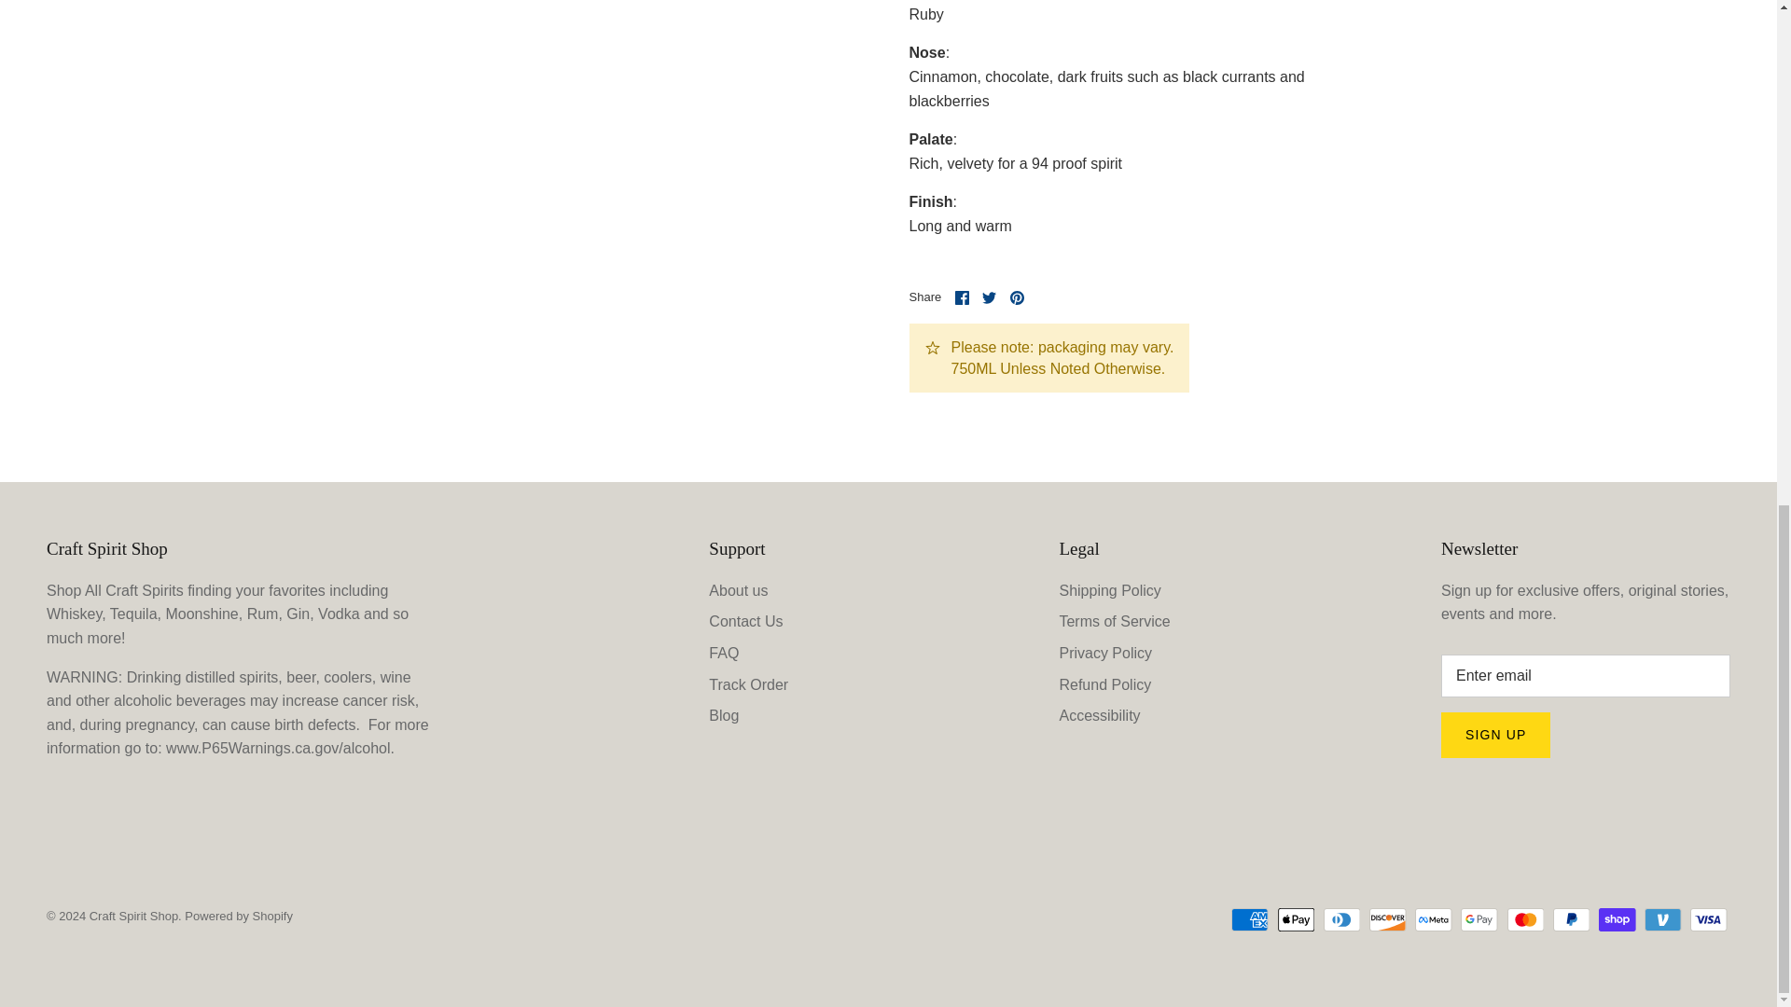  I want to click on Facebook, so click(961, 298).